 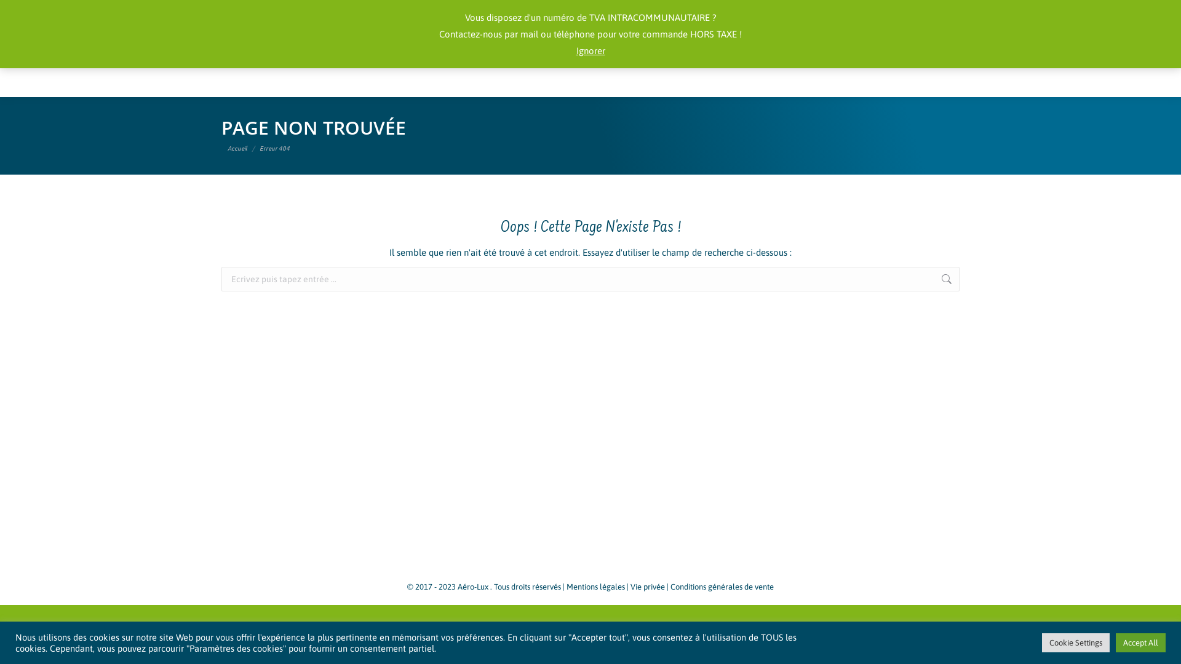 What do you see at coordinates (817, 12) in the screenshot?
I see `SUIVI DE COMMANDE` at bounding box center [817, 12].